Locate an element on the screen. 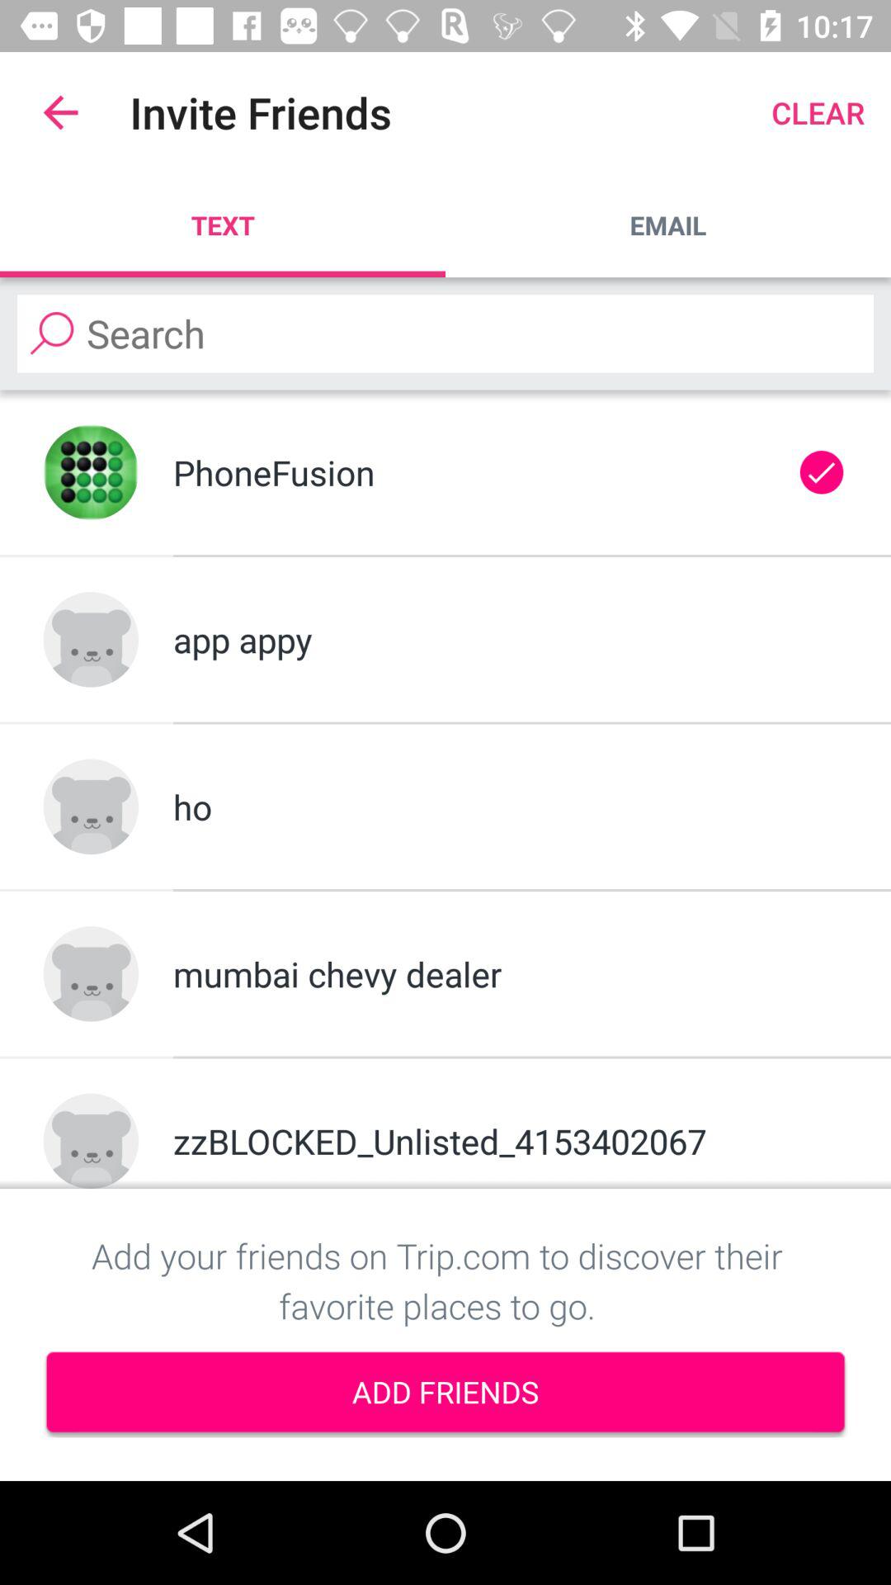 This screenshot has width=891, height=1585. flip until the zzblocked_unlisted_4153402067 is located at coordinates (510, 1141).